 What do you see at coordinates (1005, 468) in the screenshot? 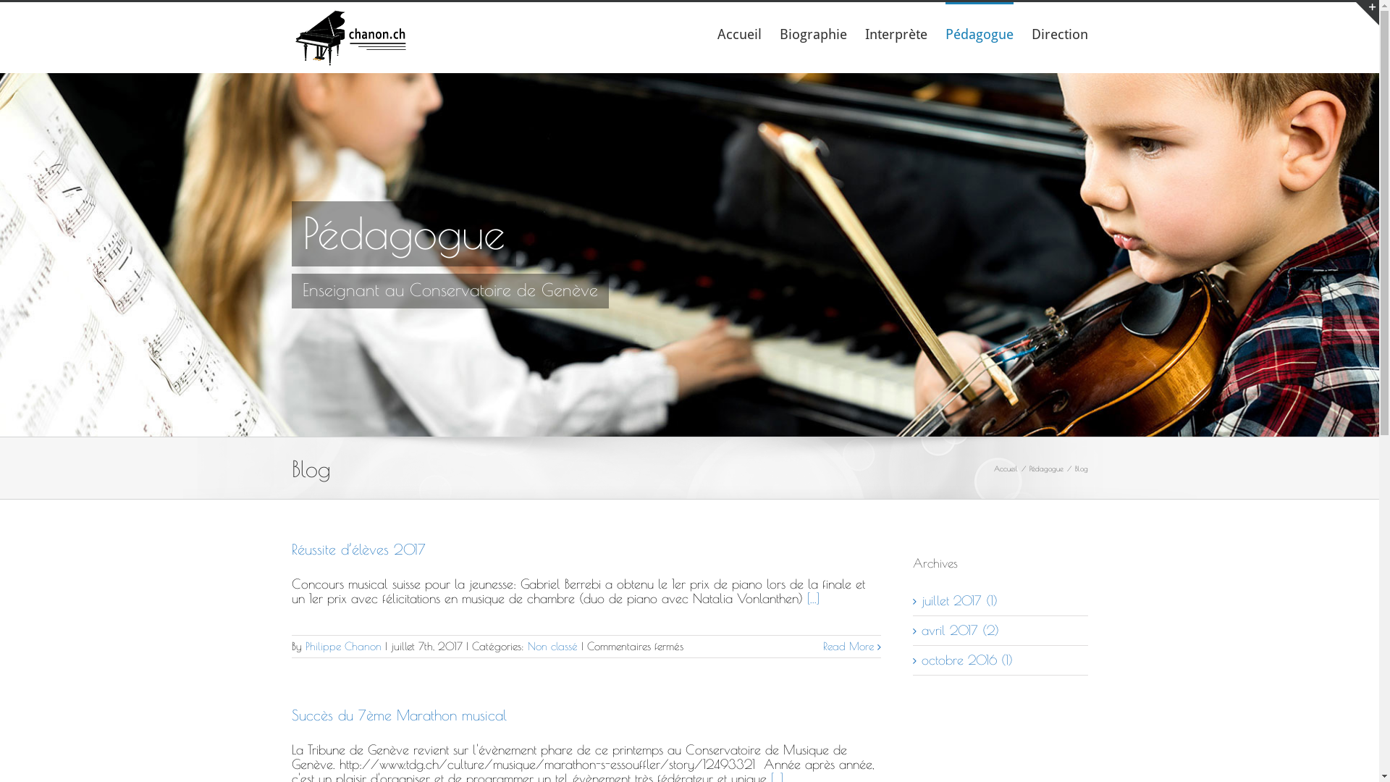
I see `Accueil` at bounding box center [1005, 468].